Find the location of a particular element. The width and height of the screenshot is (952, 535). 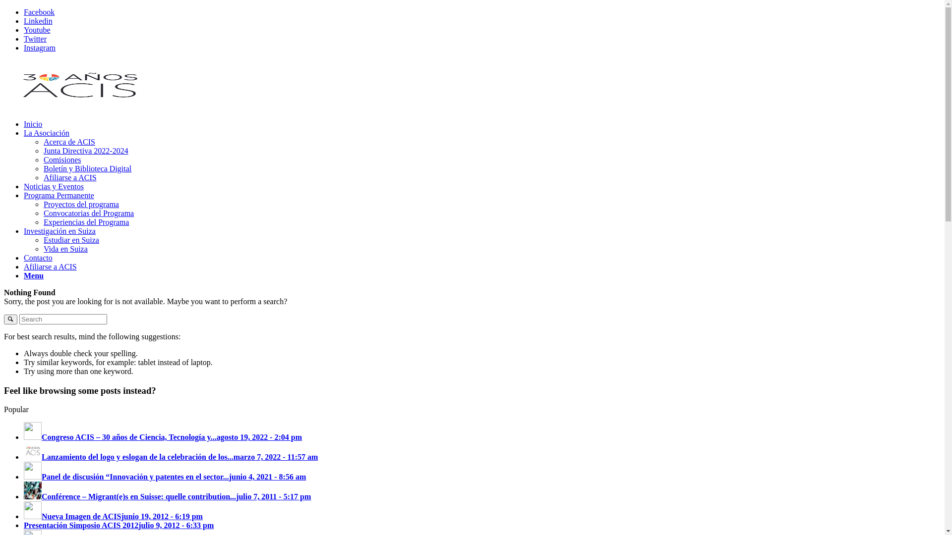

Afiliarse a ACIS is located at coordinates (70, 177).